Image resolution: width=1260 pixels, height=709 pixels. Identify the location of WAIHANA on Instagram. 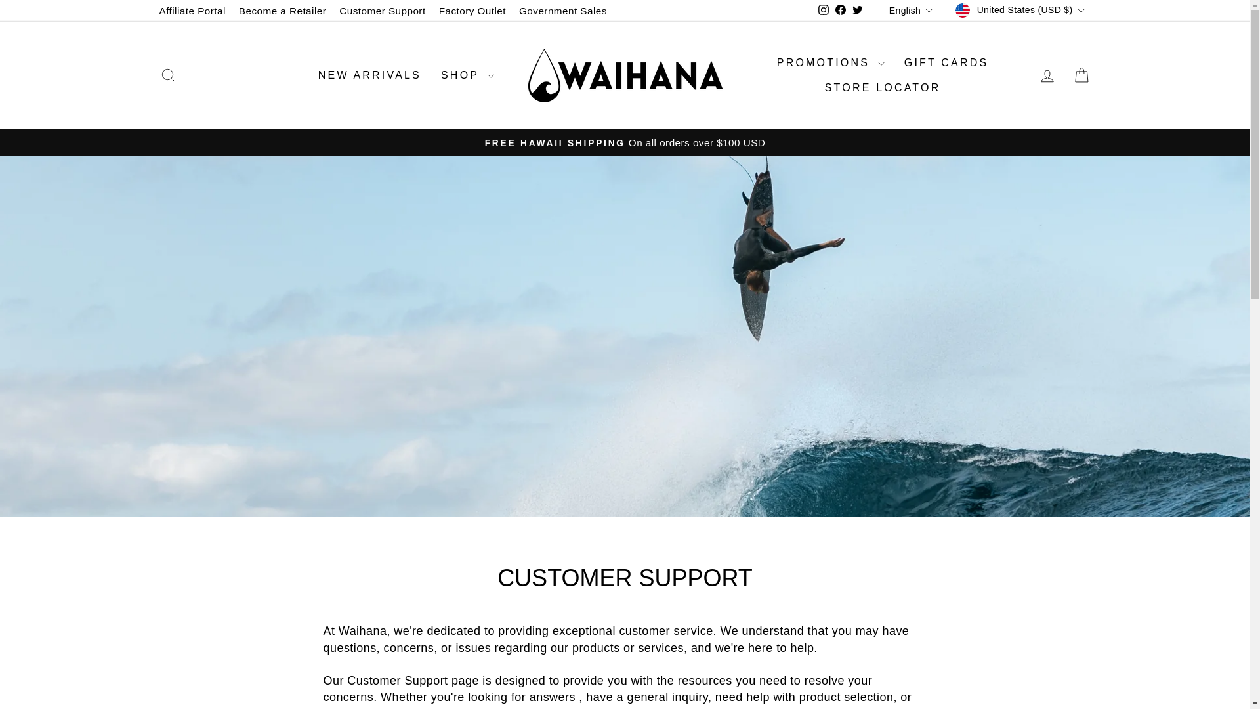
(823, 11).